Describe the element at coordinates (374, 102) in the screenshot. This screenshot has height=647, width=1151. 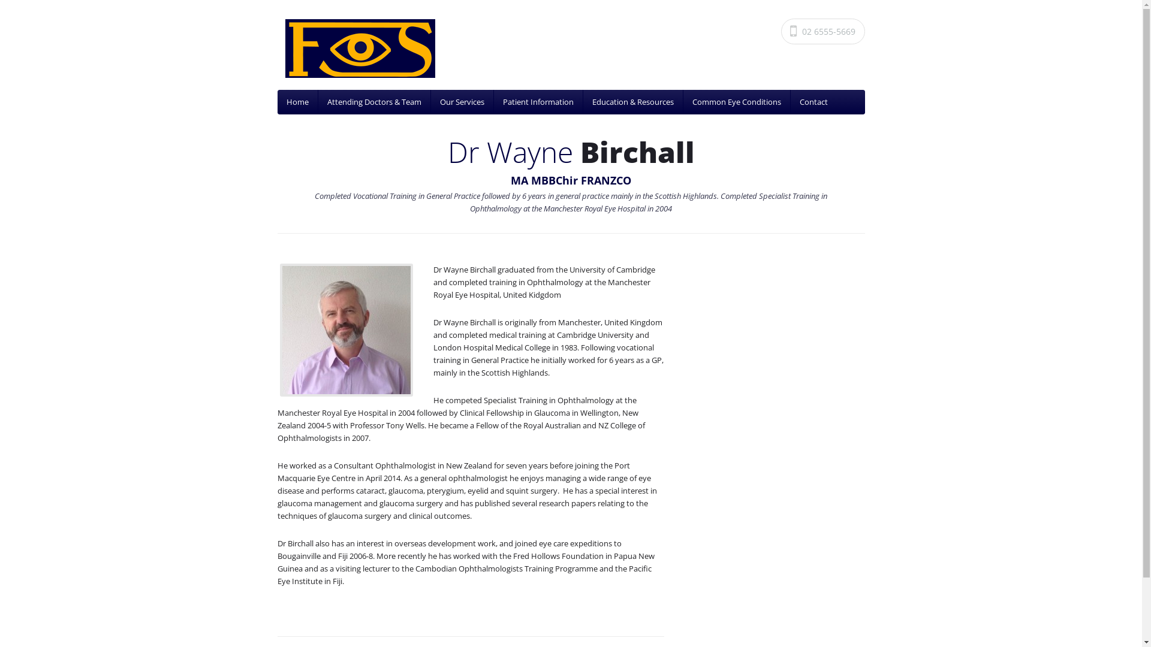
I see `Attending Doctors & Team` at that location.